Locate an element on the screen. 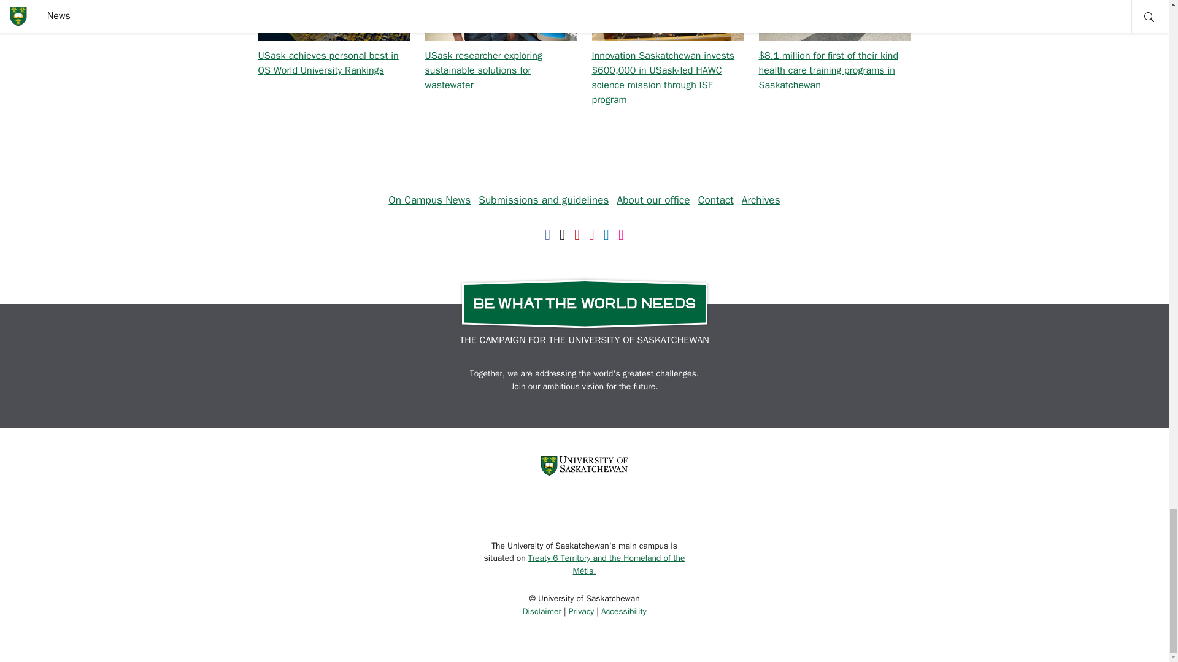  Privacy is located at coordinates (581, 611).